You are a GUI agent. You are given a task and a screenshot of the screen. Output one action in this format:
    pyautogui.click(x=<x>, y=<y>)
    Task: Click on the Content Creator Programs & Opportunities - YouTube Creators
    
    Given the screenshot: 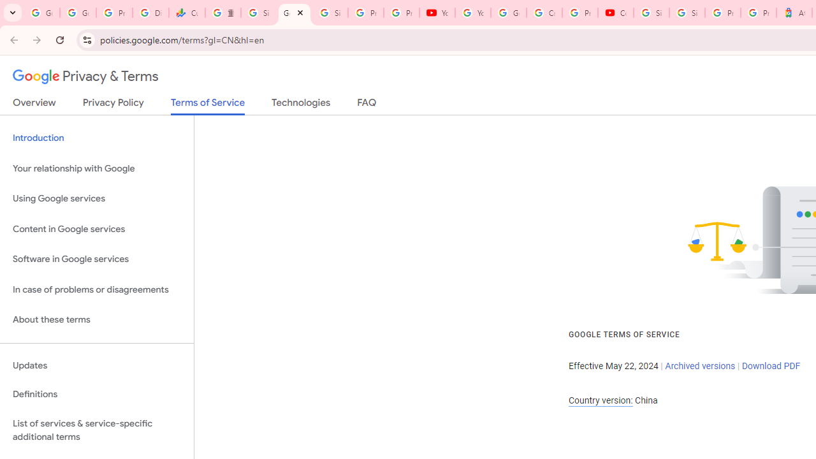 What is the action you would take?
    pyautogui.click(x=616, y=13)
    